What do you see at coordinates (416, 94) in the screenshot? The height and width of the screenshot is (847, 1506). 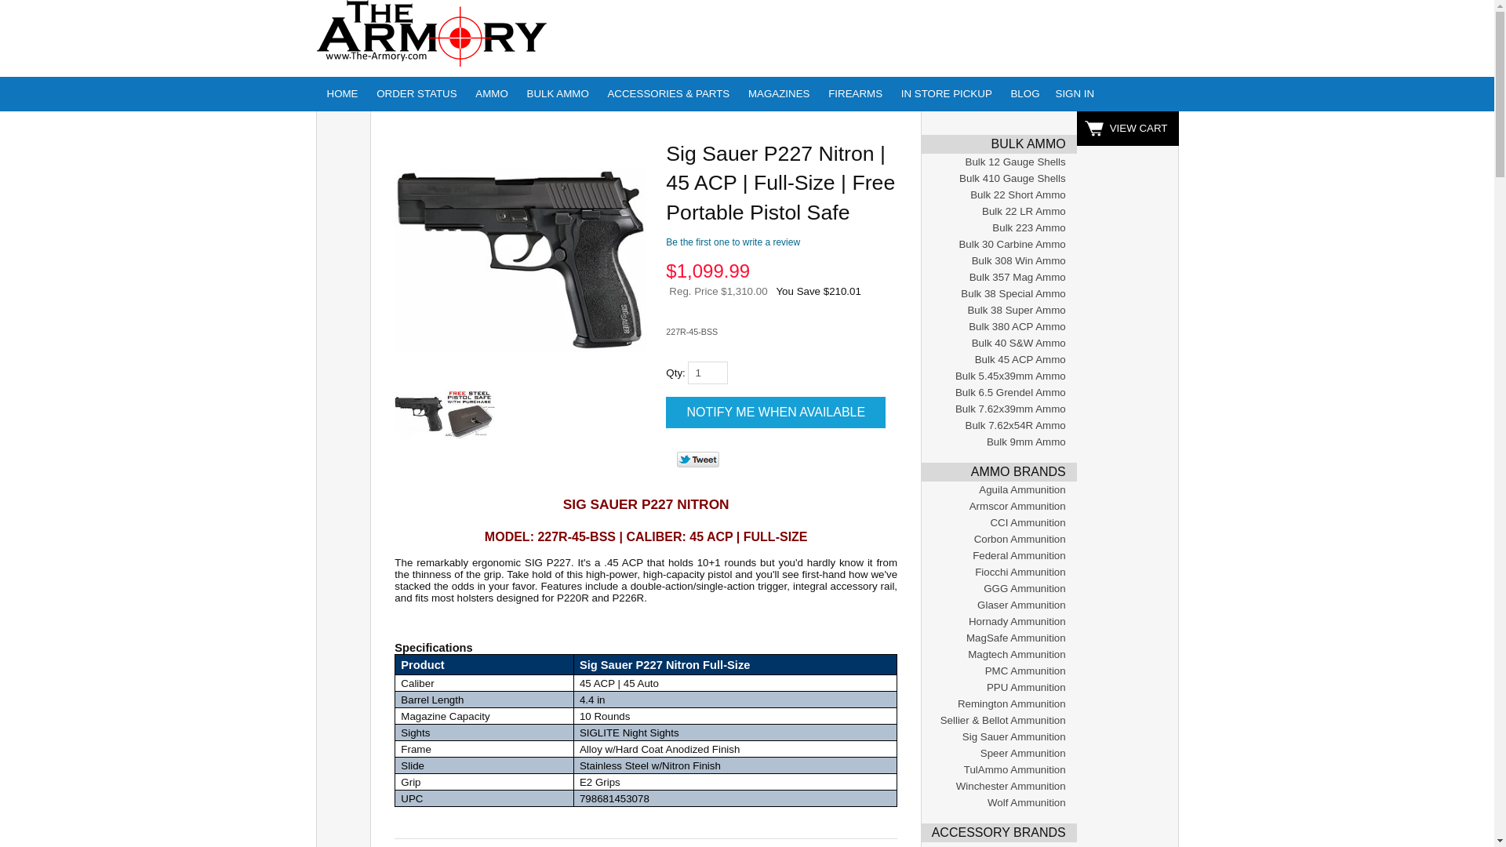 I see `ORDER STATUS` at bounding box center [416, 94].